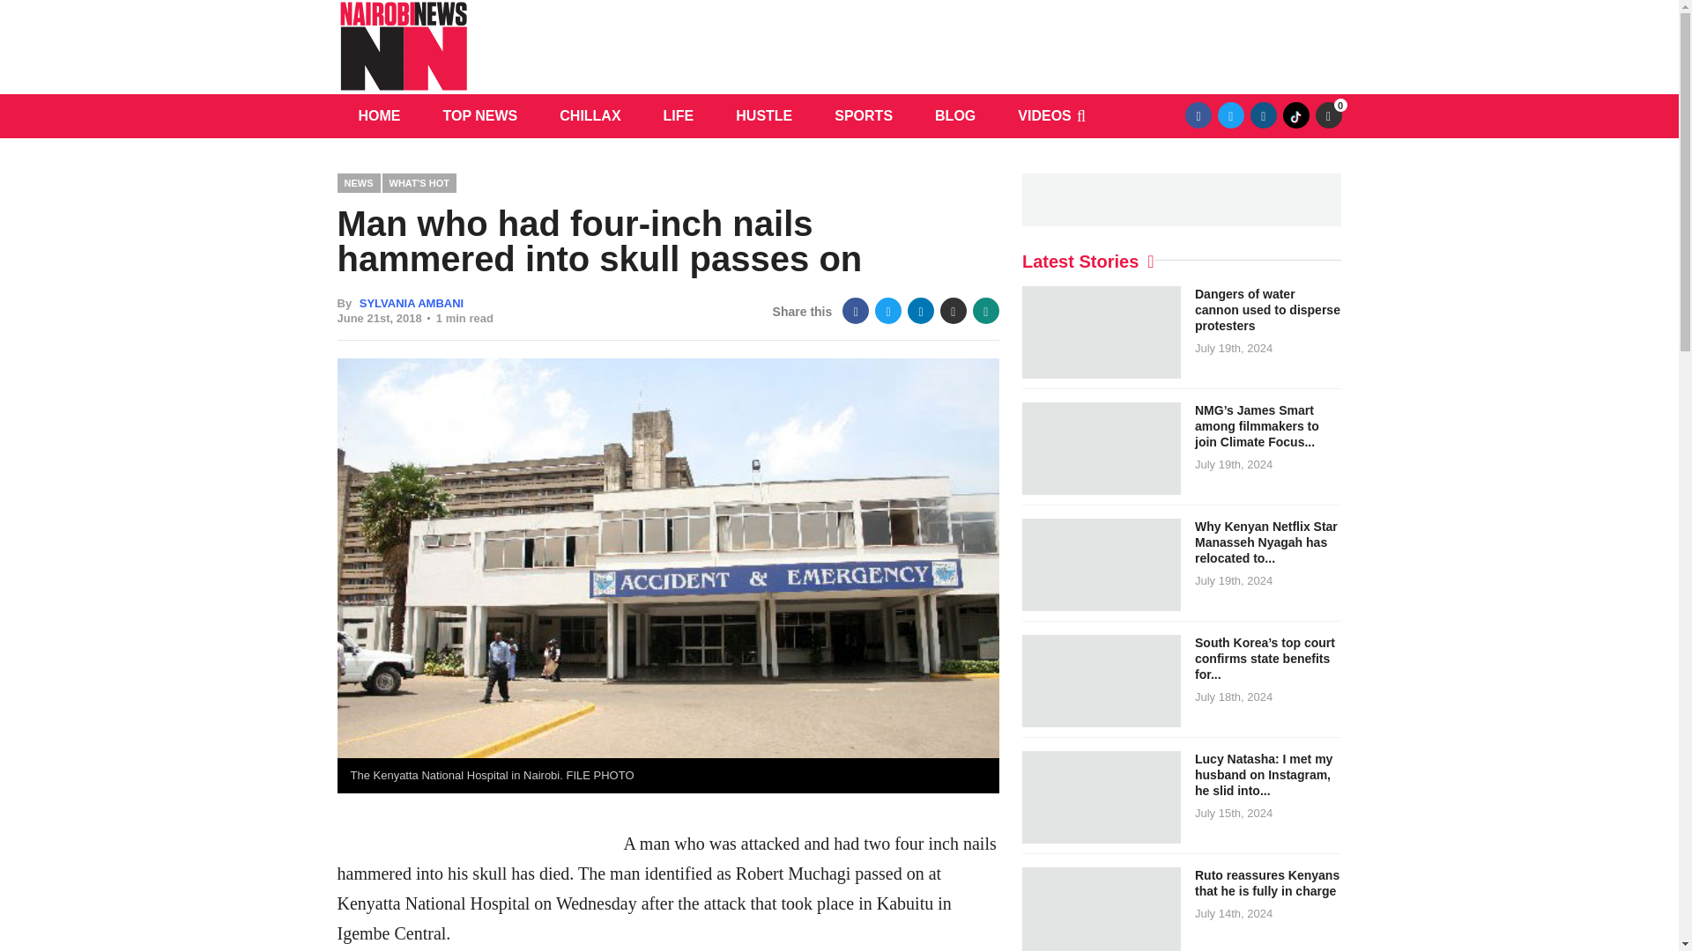  Describe the element at coordinates (954, 311) in the screenshot. I see `Email` at that location.